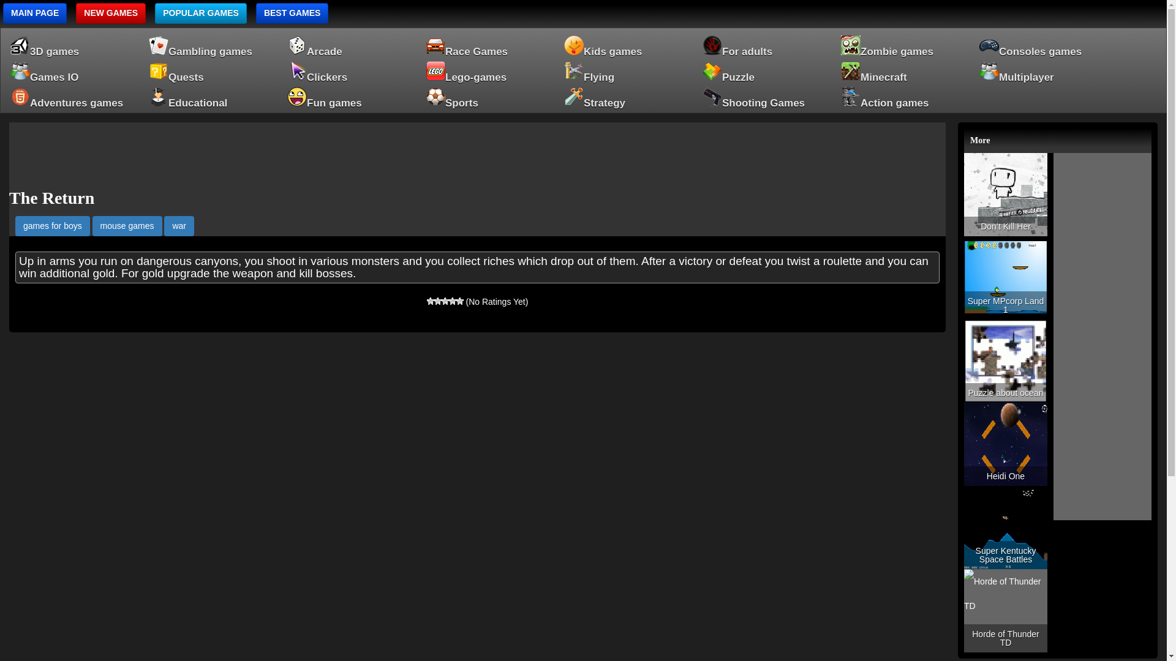 The image size is (1176, 661). I want to click on Flying, so click(625, 70).